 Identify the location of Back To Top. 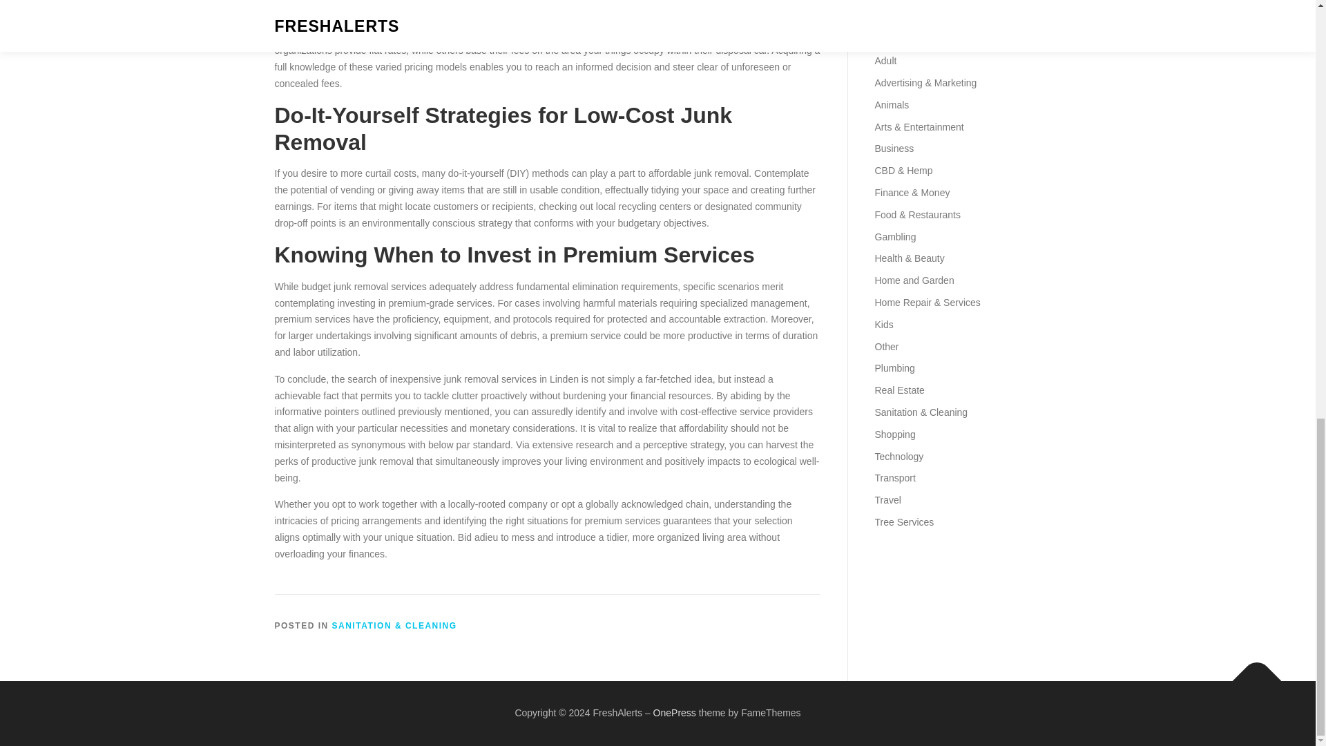
(1250, 674).